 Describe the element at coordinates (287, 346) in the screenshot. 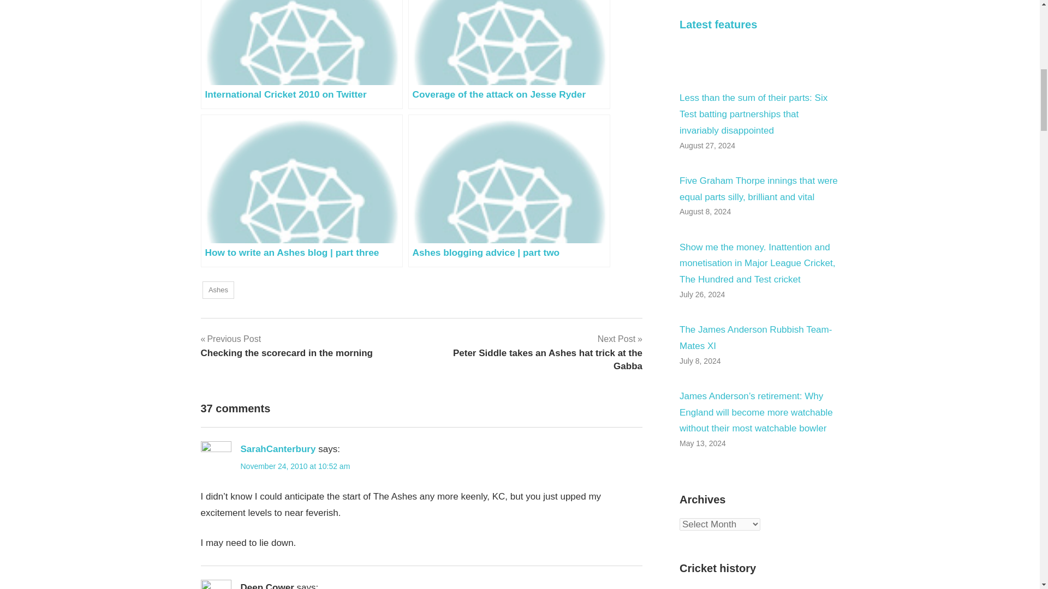

I see `Coverage of the attack on Jesse Ryder` at that location.